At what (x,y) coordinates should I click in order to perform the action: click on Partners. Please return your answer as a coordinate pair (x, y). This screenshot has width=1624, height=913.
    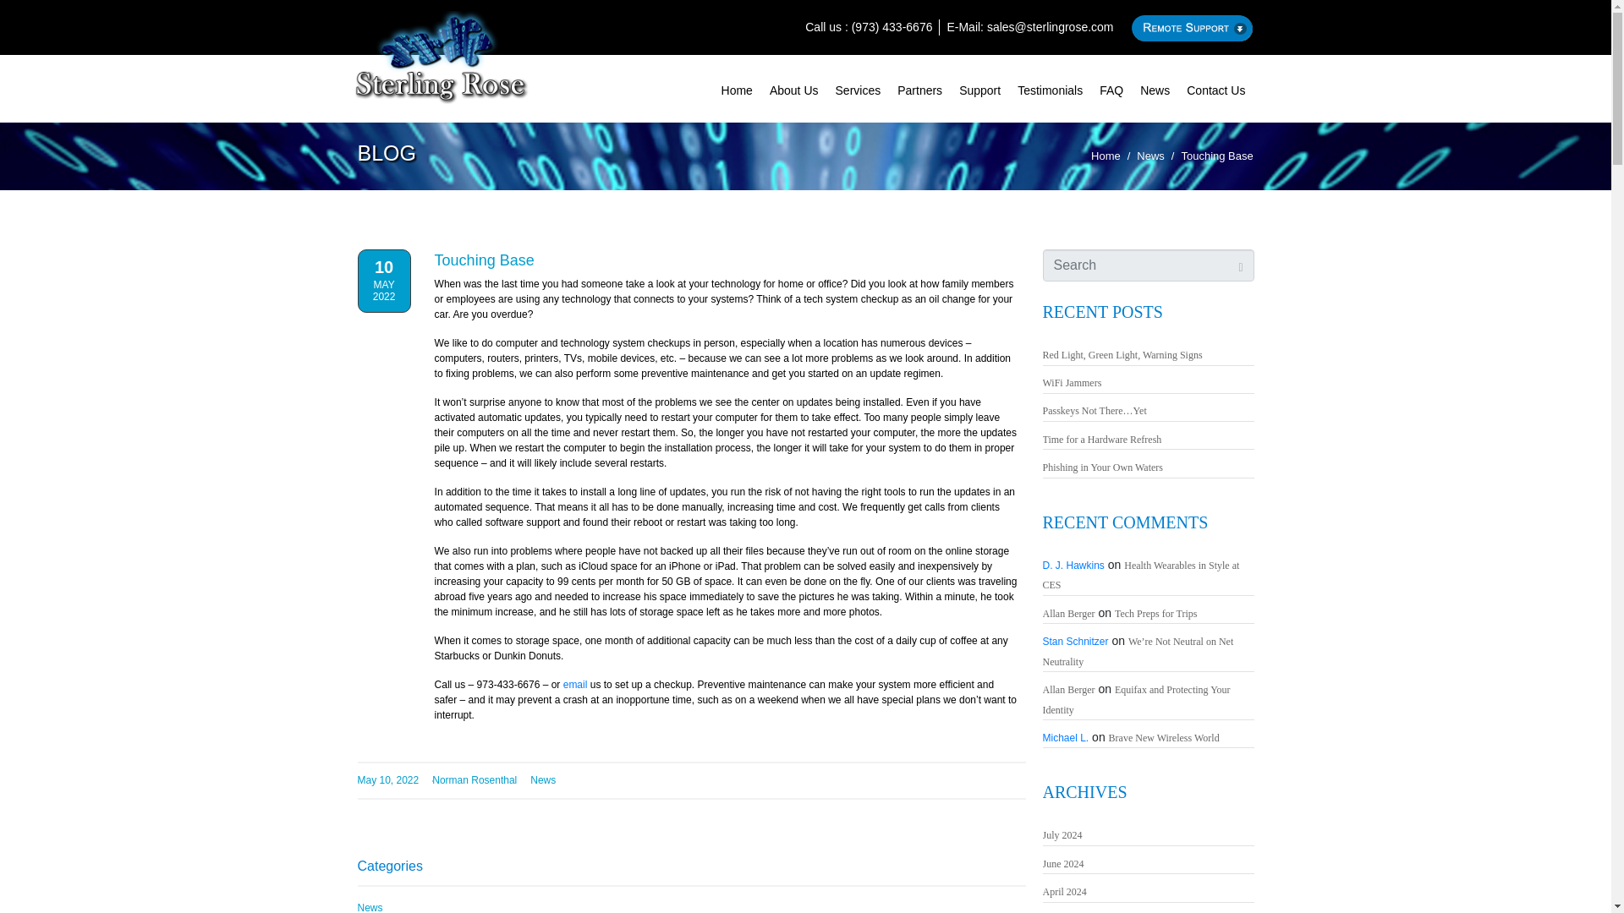
    Looking at the image, I should click on (919, 88).